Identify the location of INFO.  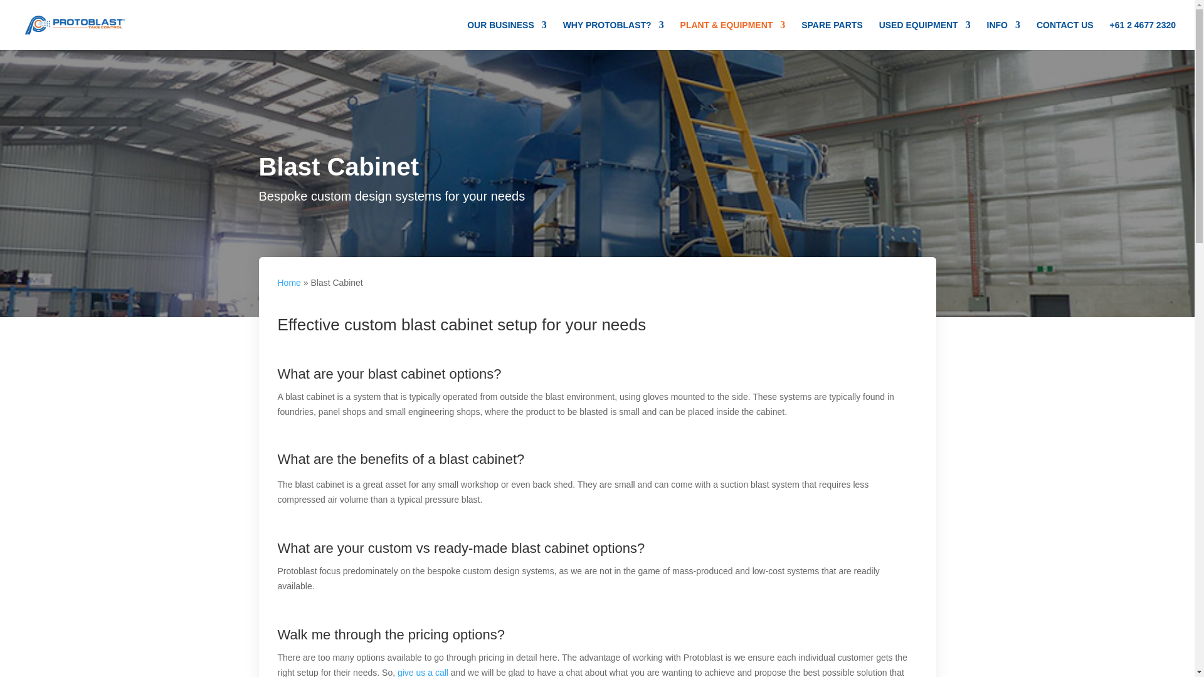
(1003, 35).